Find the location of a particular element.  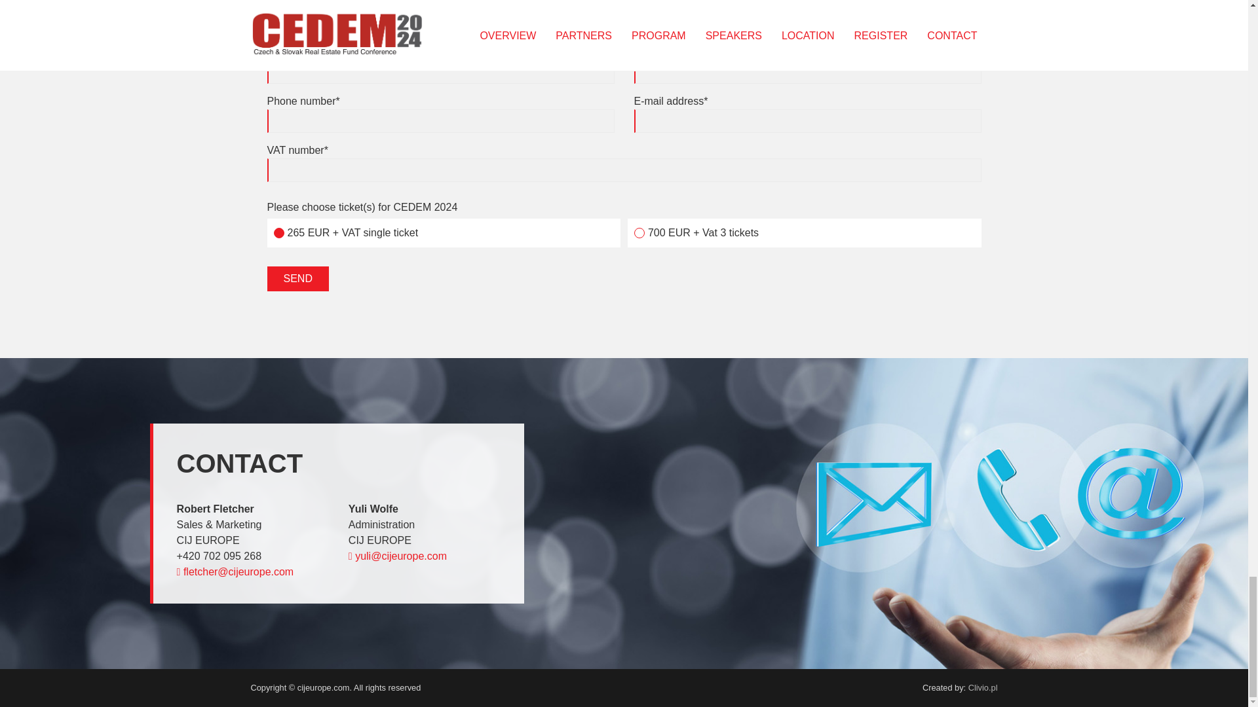

Send is located at coordinates (297, 279).